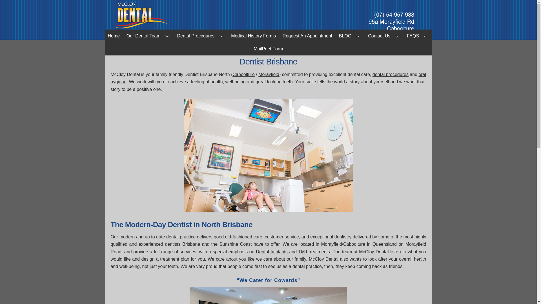 This screenshot has height=304, width=541. What do you see at coordinates (350, 36) in the screenshot?
I see `BLOG` at bounding box center [350, 36].